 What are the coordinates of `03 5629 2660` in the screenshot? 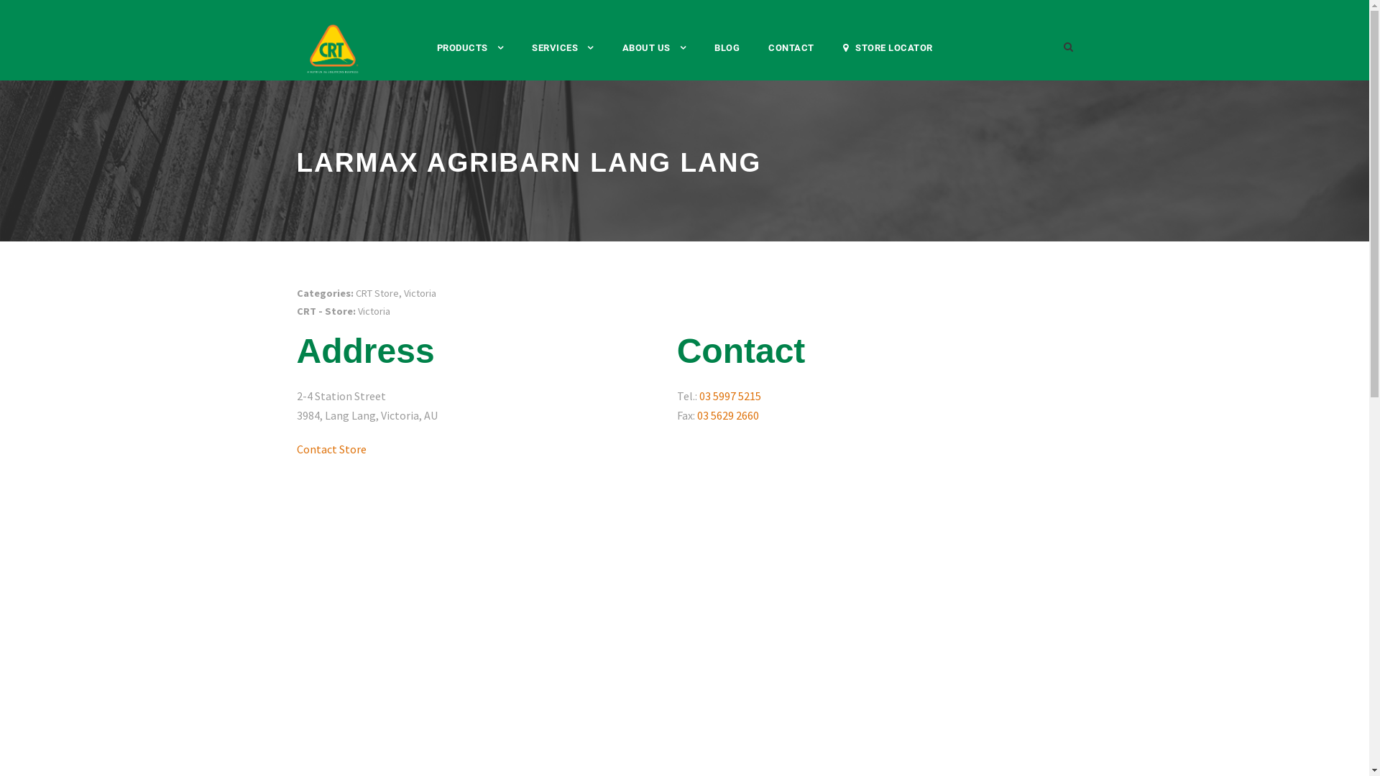 It's located at (728, 415).